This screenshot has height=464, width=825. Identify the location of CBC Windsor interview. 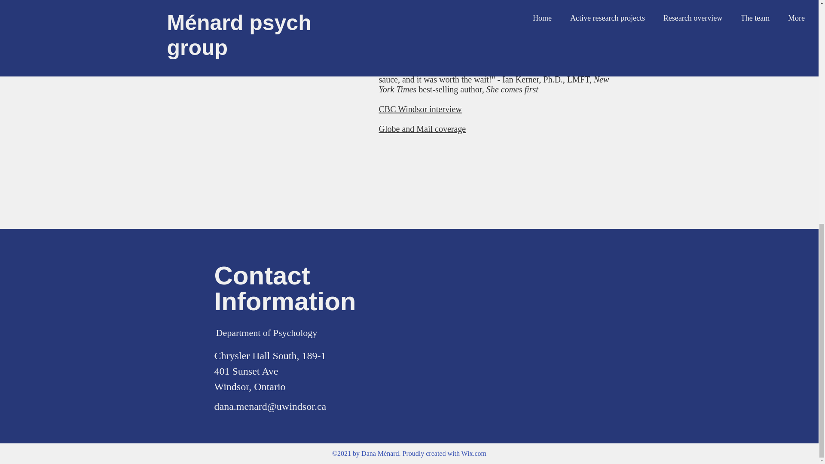
(420, 109).